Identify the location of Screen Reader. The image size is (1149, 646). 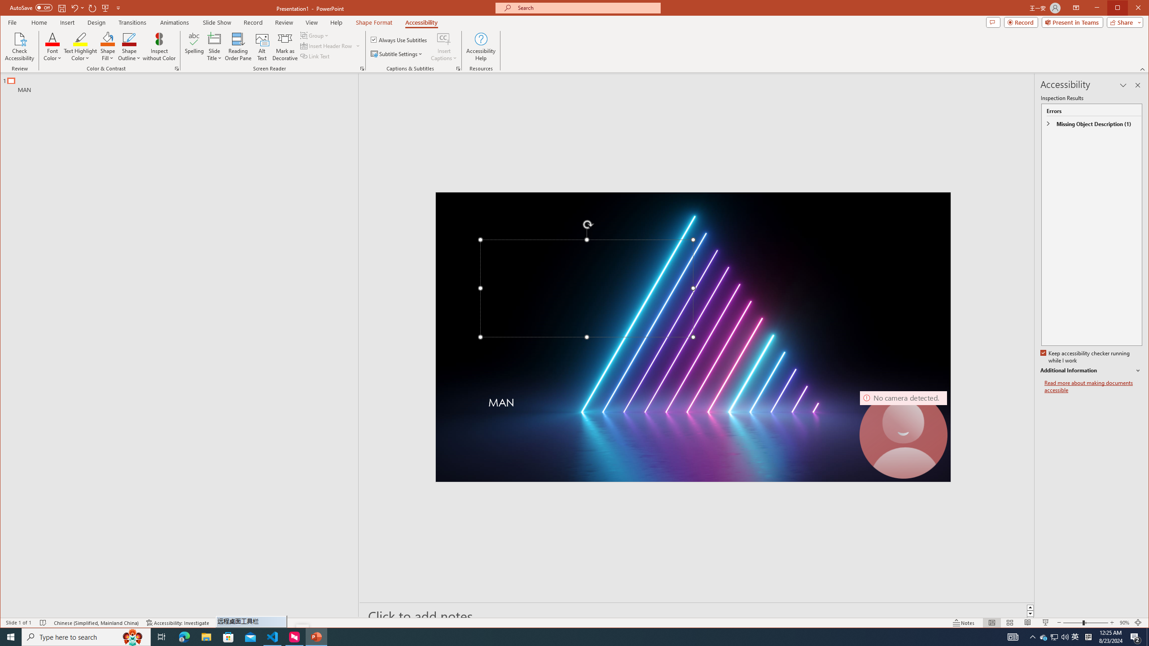
(362, 69).